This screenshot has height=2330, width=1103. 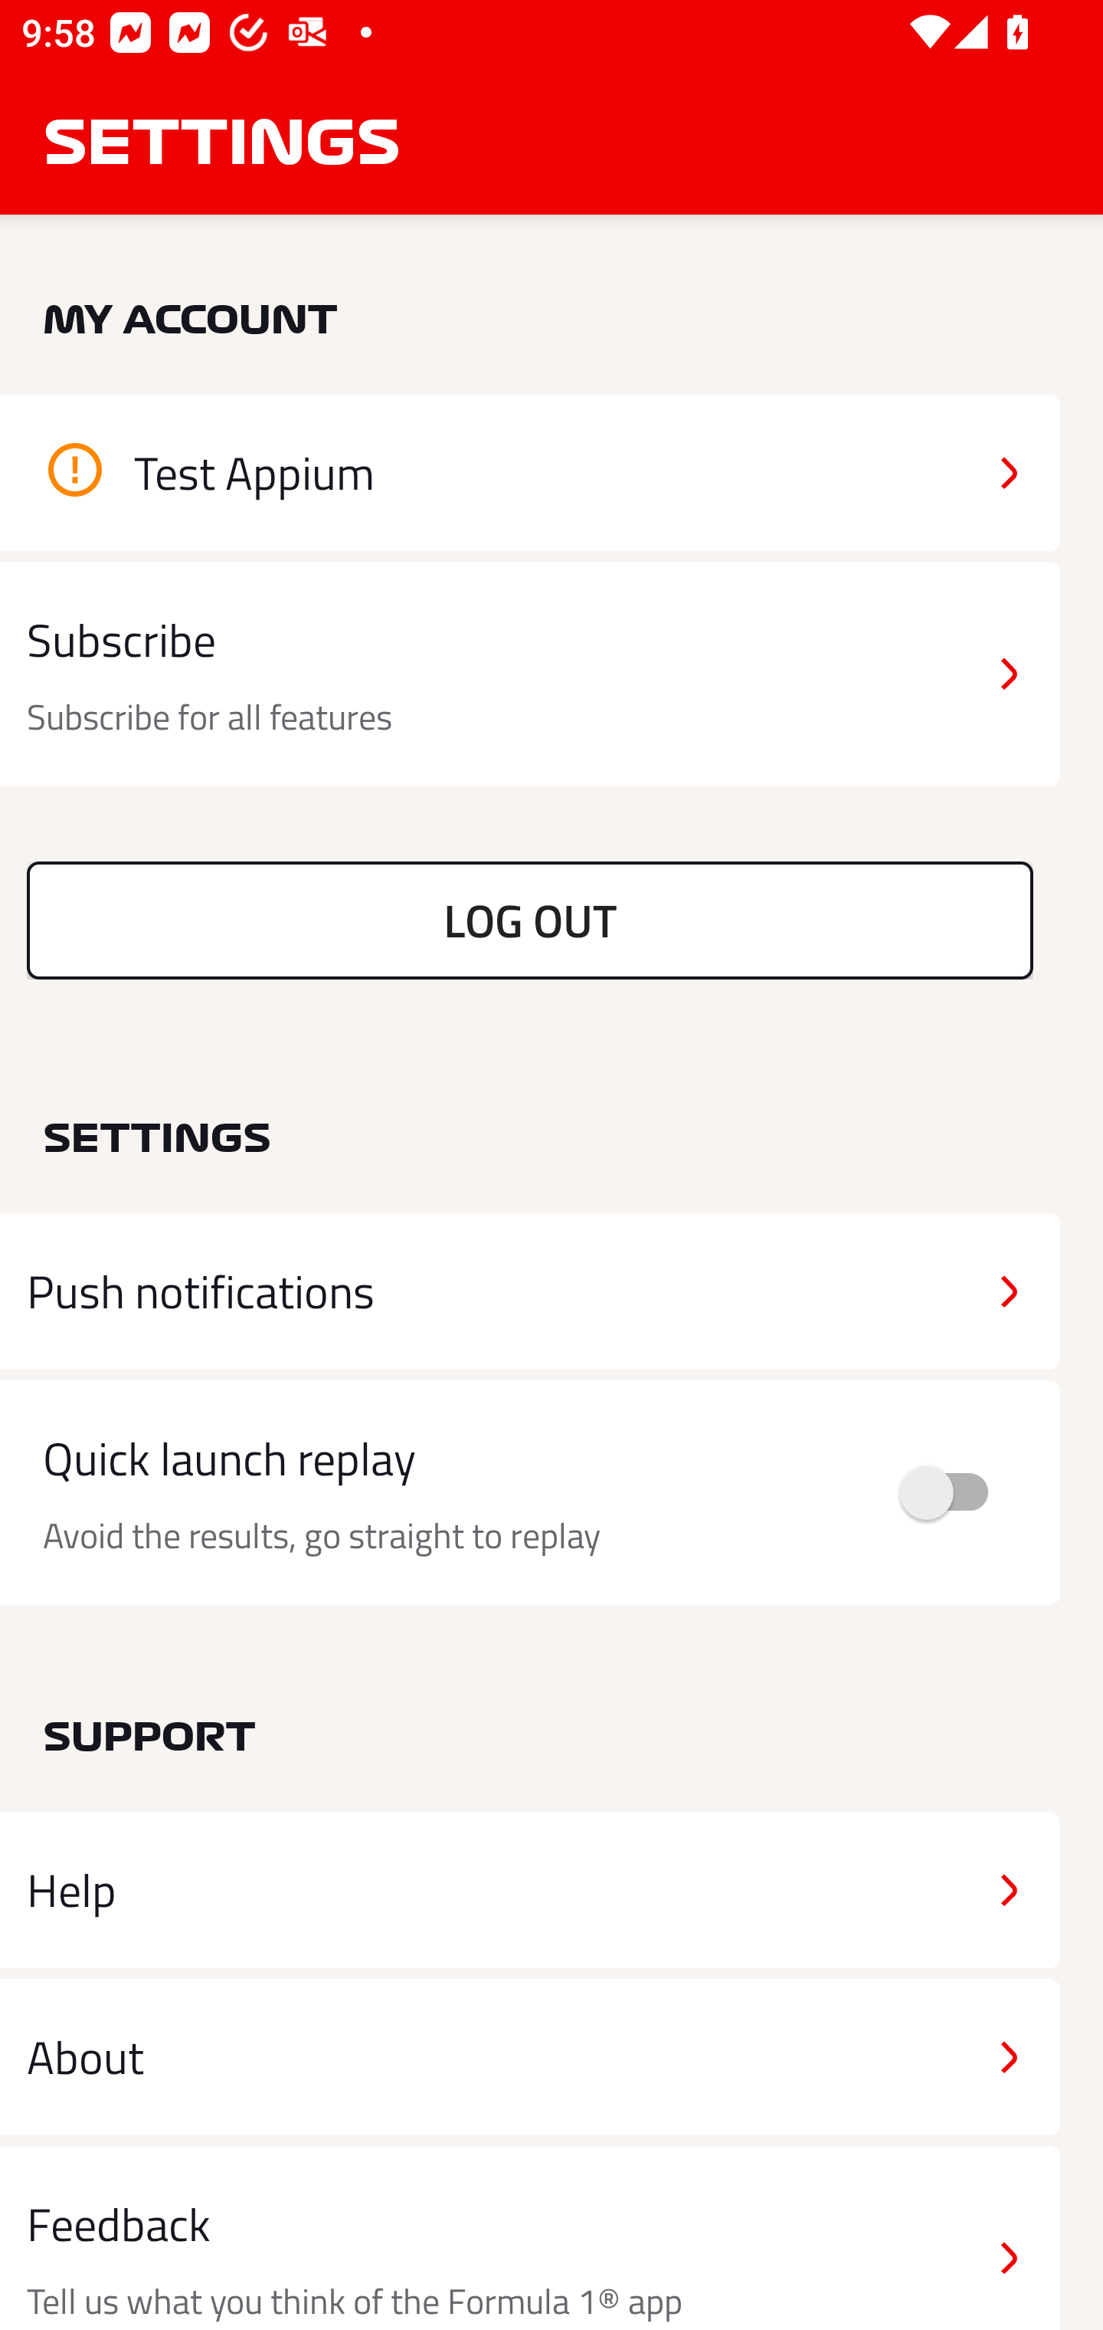 What do you see at coordinates (530, 2056) in the screenshot?
I see `About` at bounding box center [530, 2056].